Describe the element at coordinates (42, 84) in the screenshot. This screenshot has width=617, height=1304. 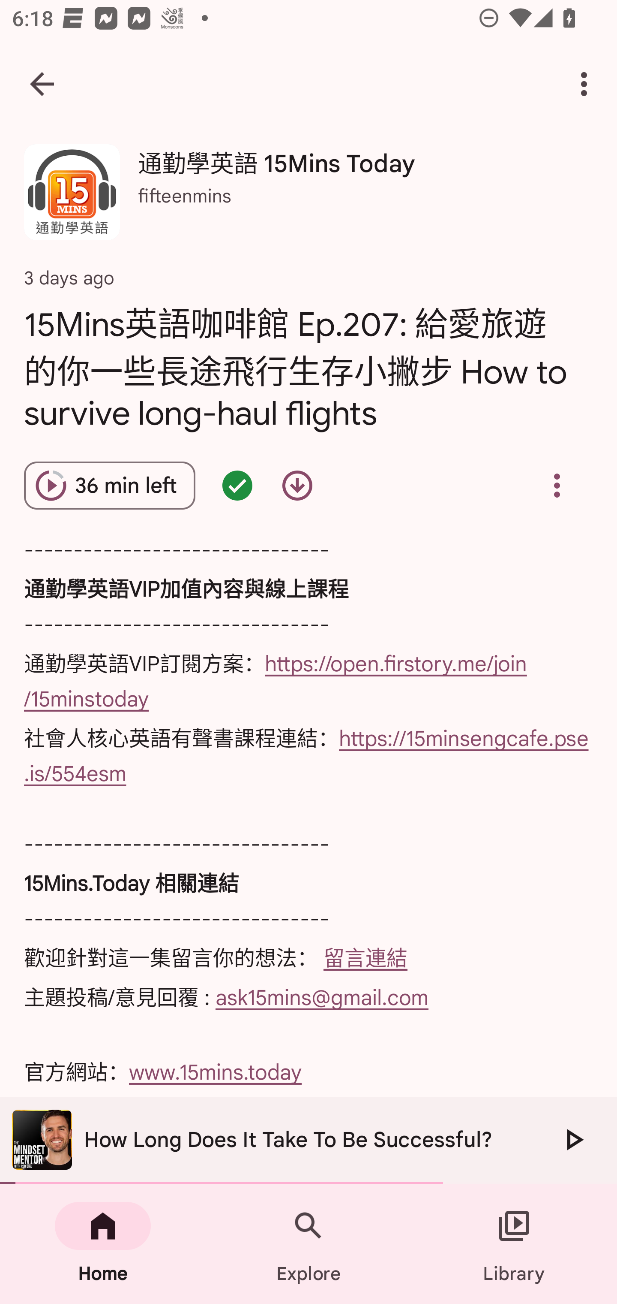
I see `Navigate up` at that location.